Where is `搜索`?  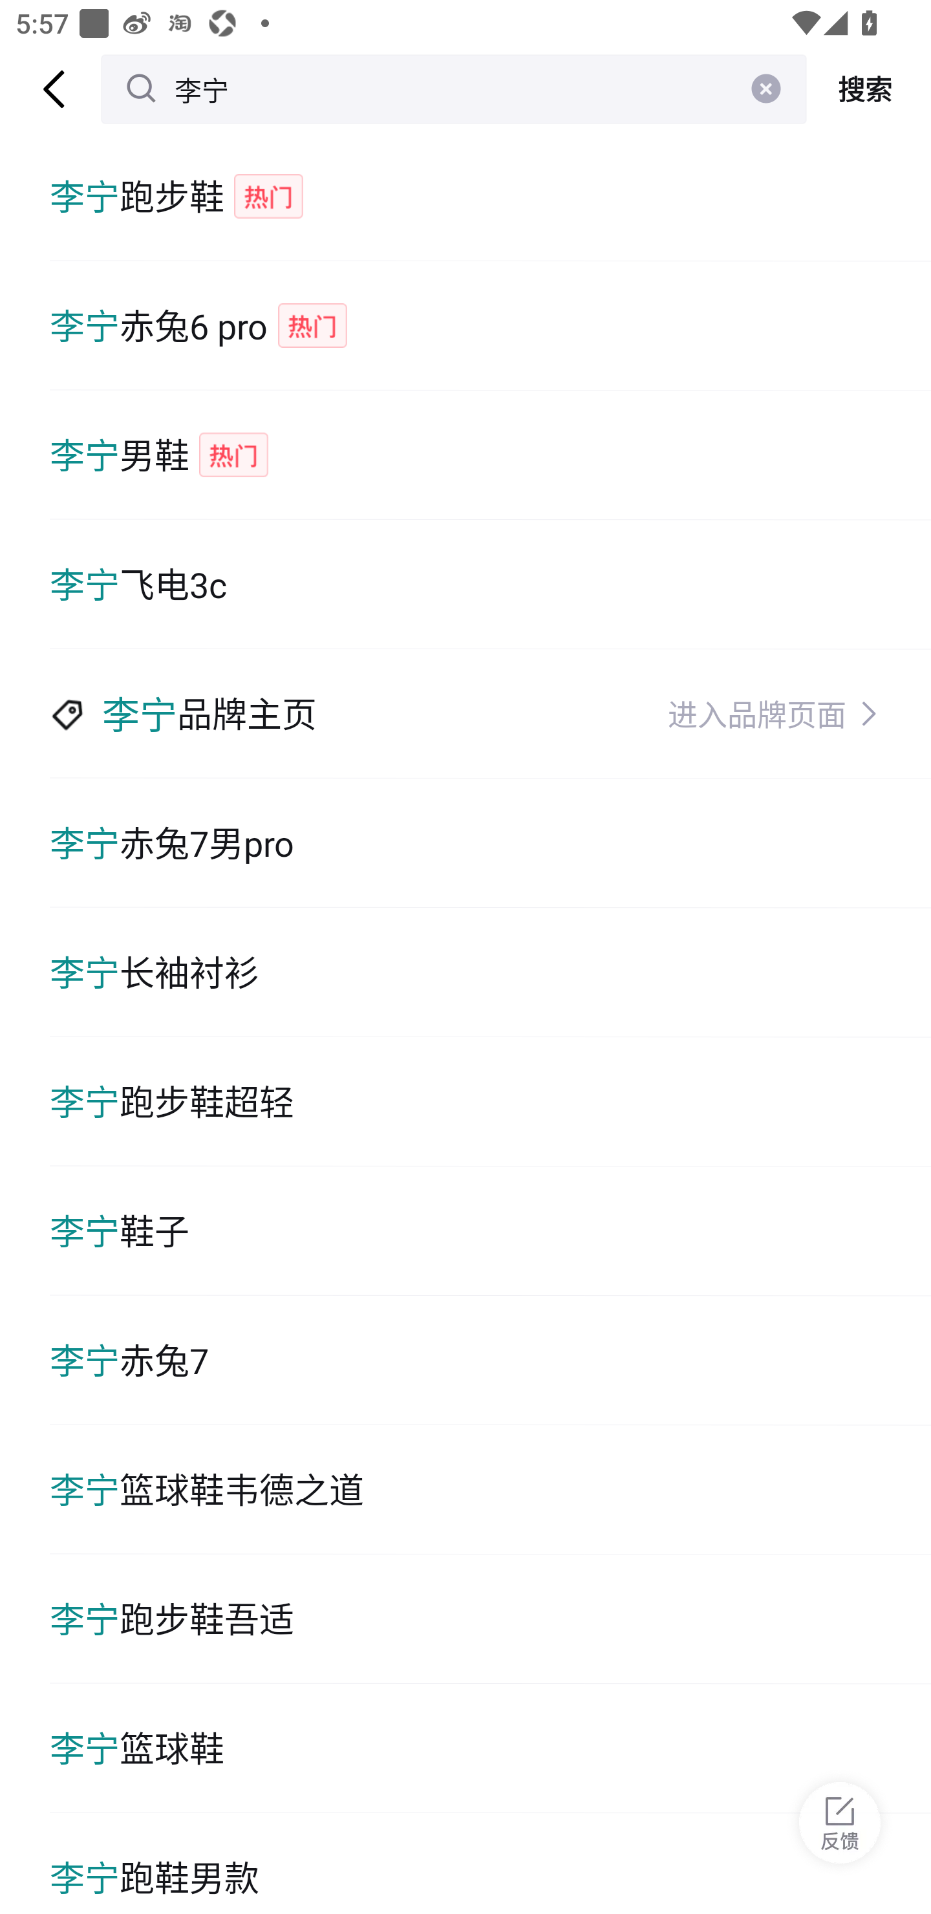 搜索 is located at coordinates (869, 89).